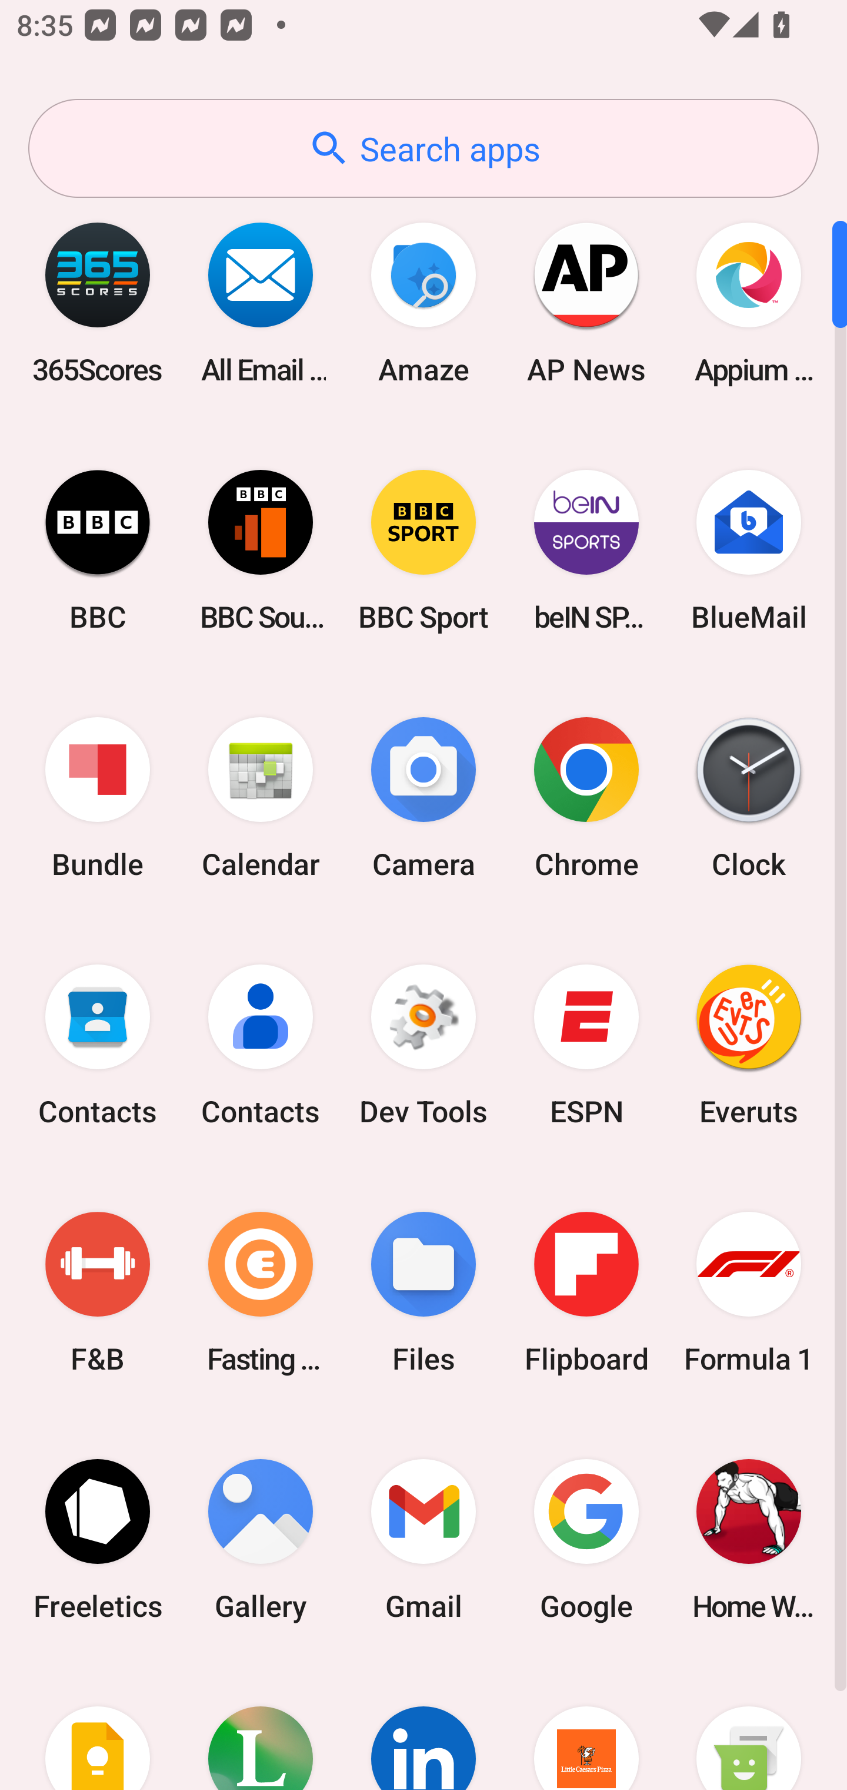  I want to click on Appium Settings, so click(749, 303).